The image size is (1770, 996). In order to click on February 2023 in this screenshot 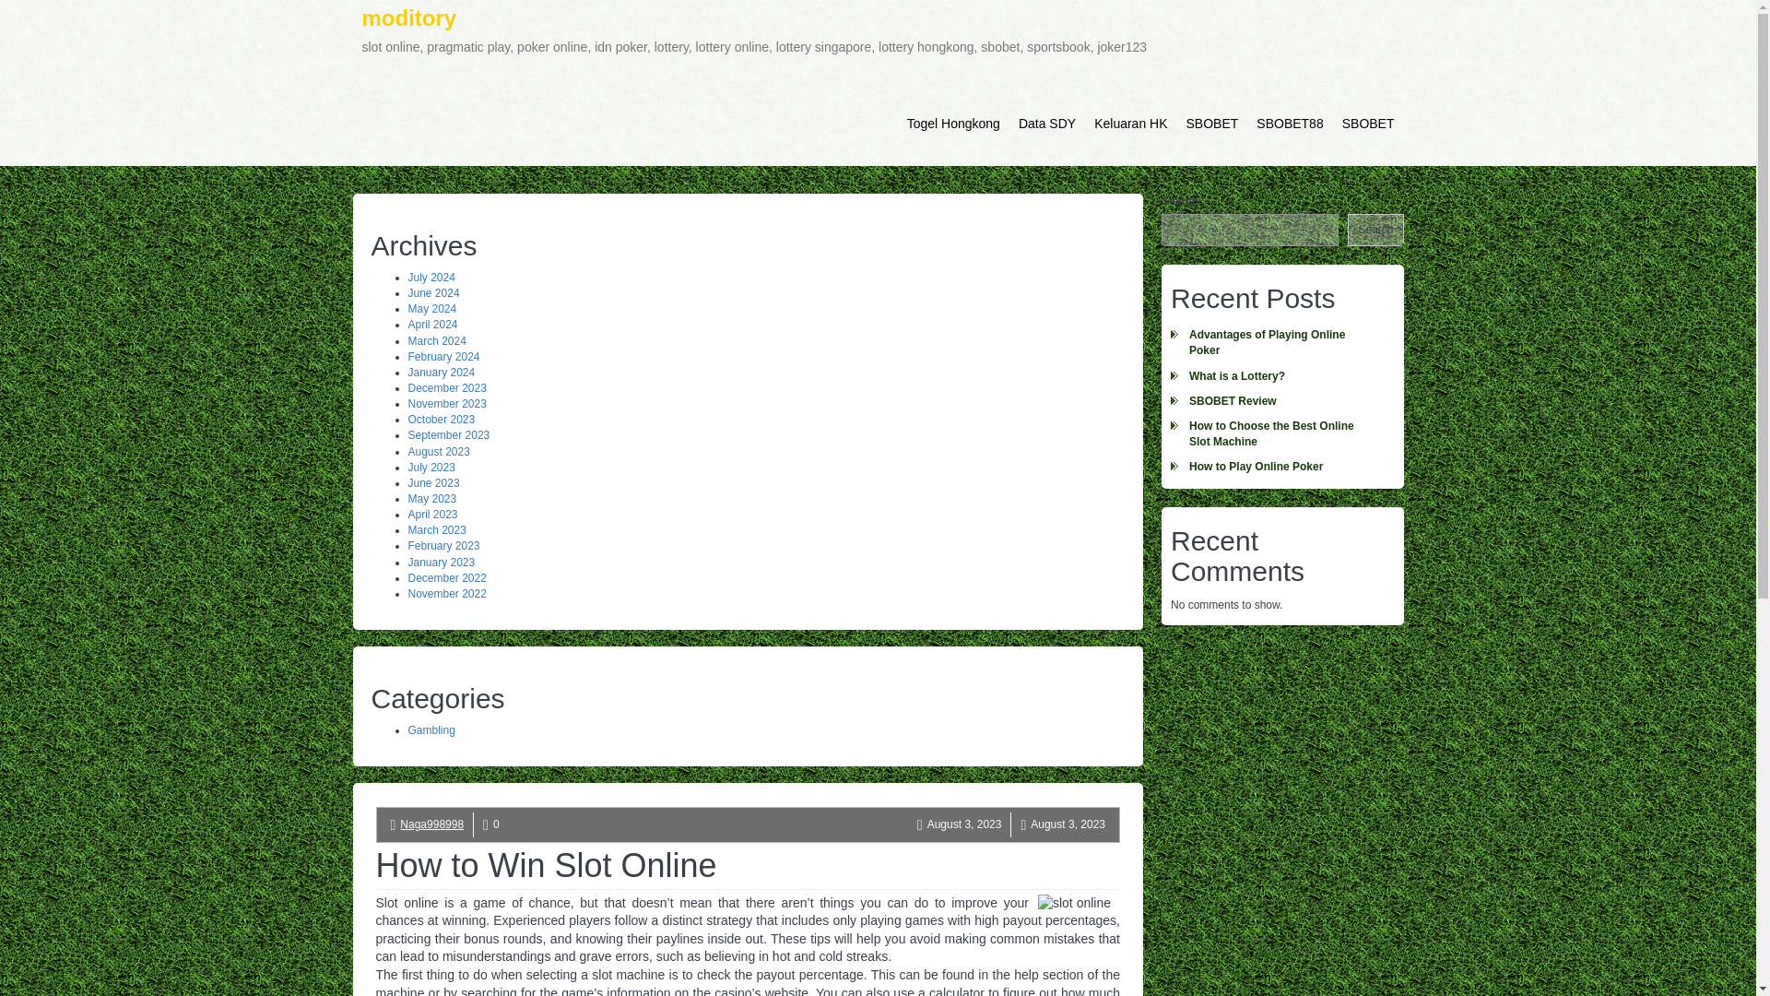, I will do `click(442, 546)`.